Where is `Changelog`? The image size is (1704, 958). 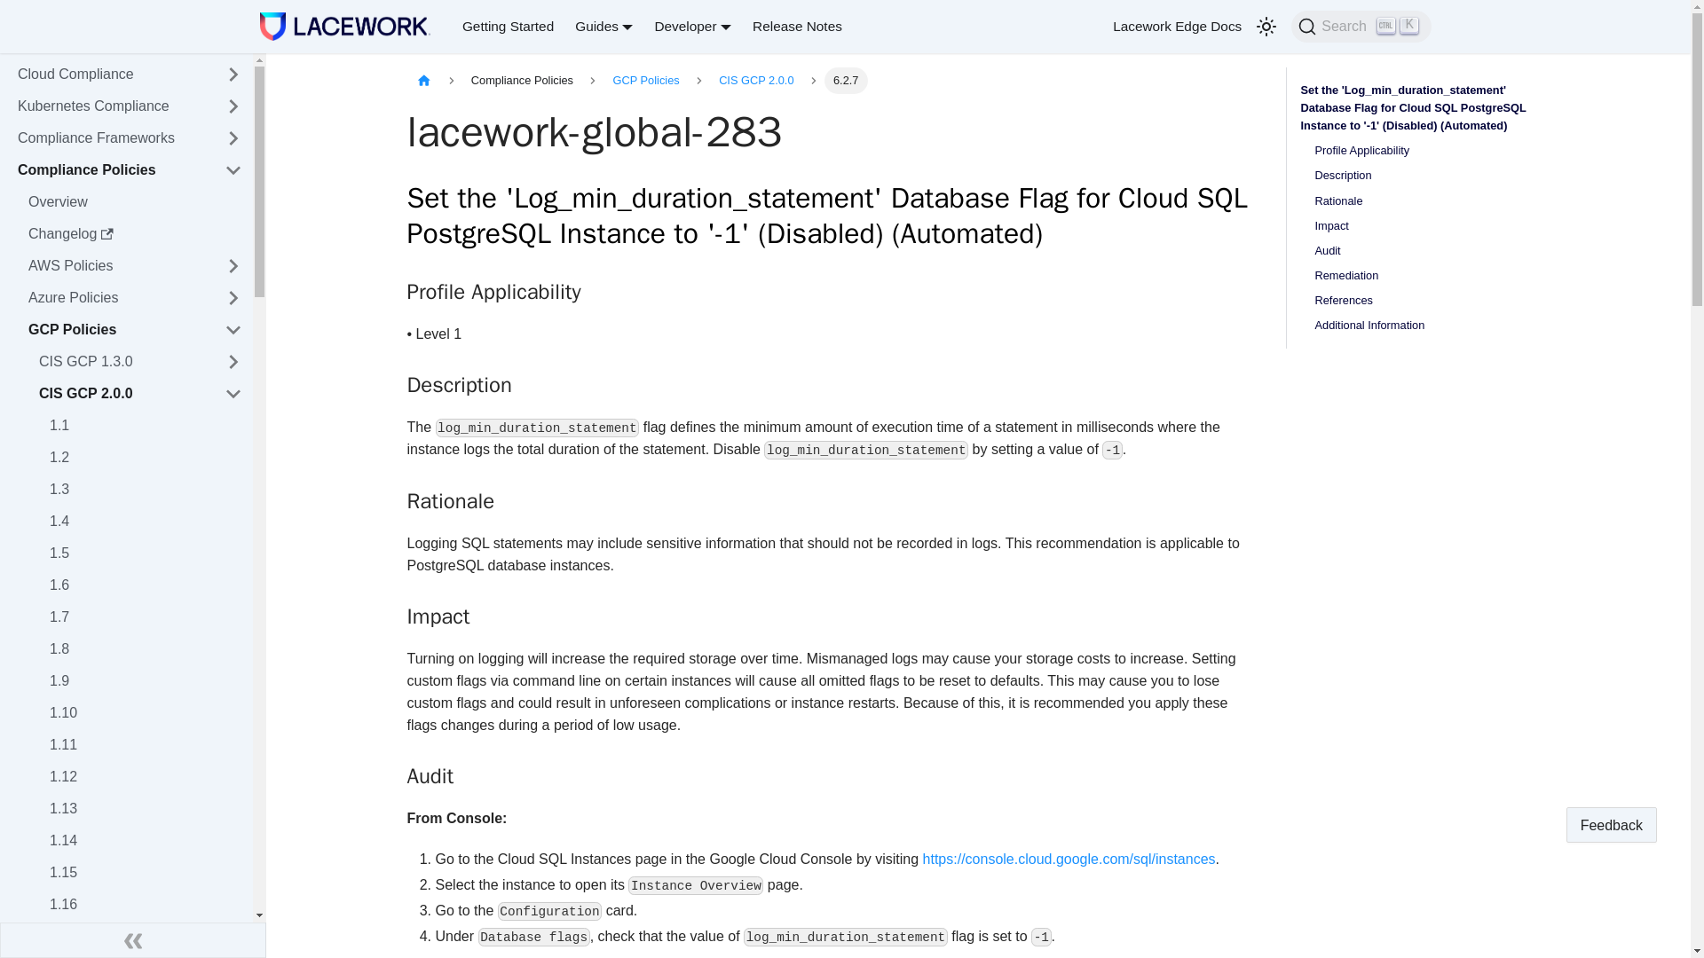
Changelog is located at coordinates (135, 234).